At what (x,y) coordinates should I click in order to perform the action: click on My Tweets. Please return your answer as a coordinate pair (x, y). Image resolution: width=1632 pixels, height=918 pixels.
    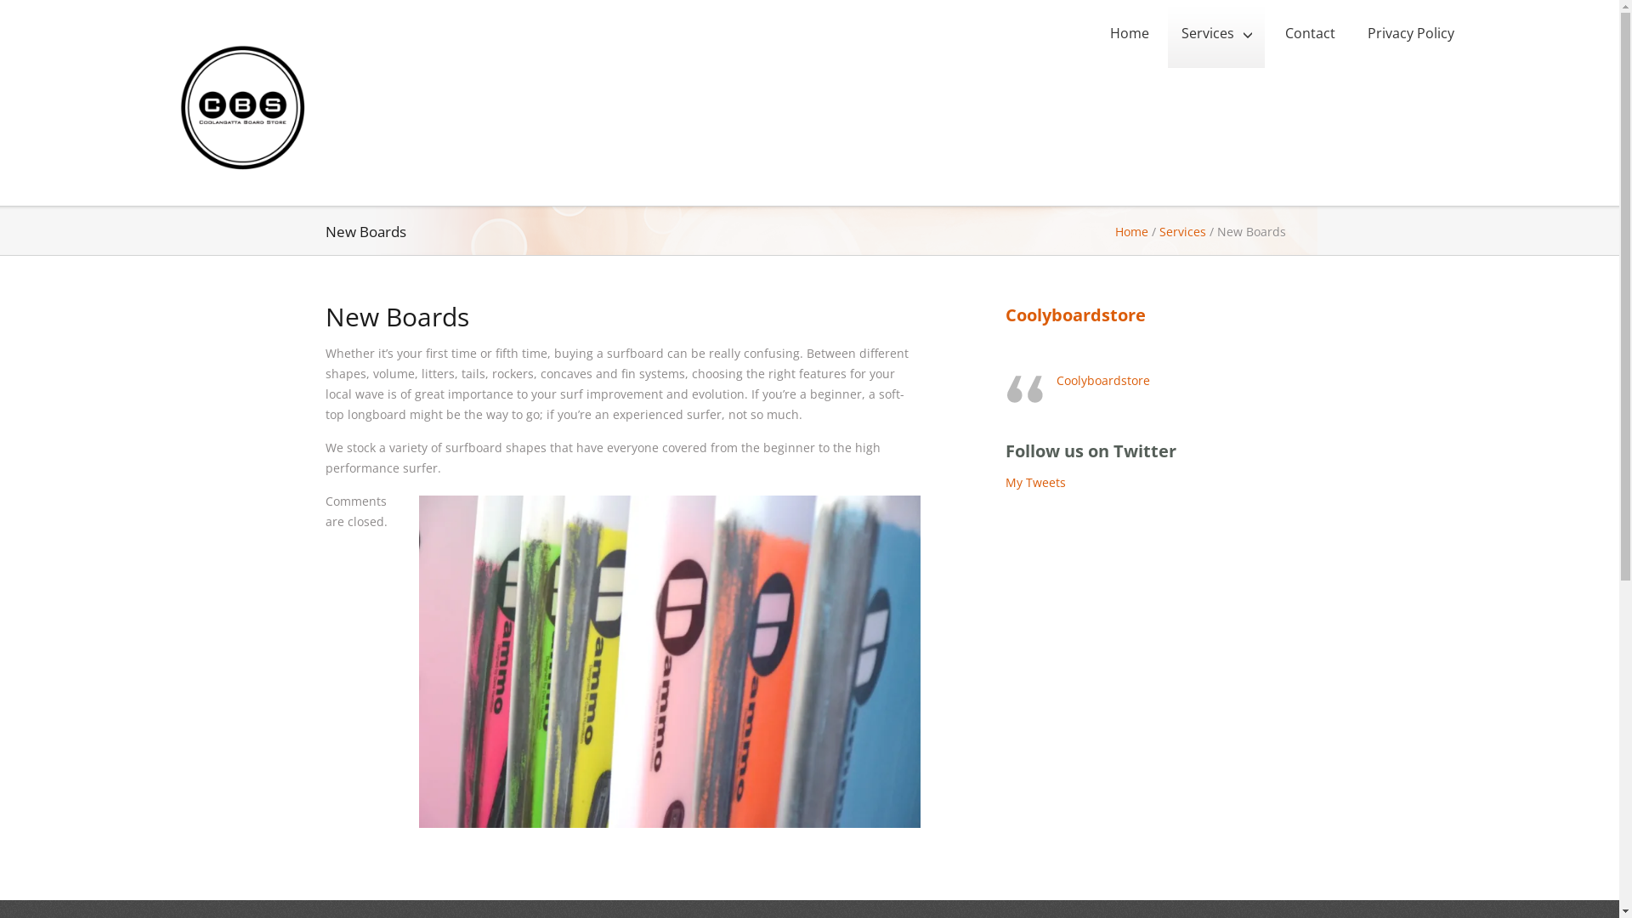
    Looking at the image, I should click on (1035, 483).